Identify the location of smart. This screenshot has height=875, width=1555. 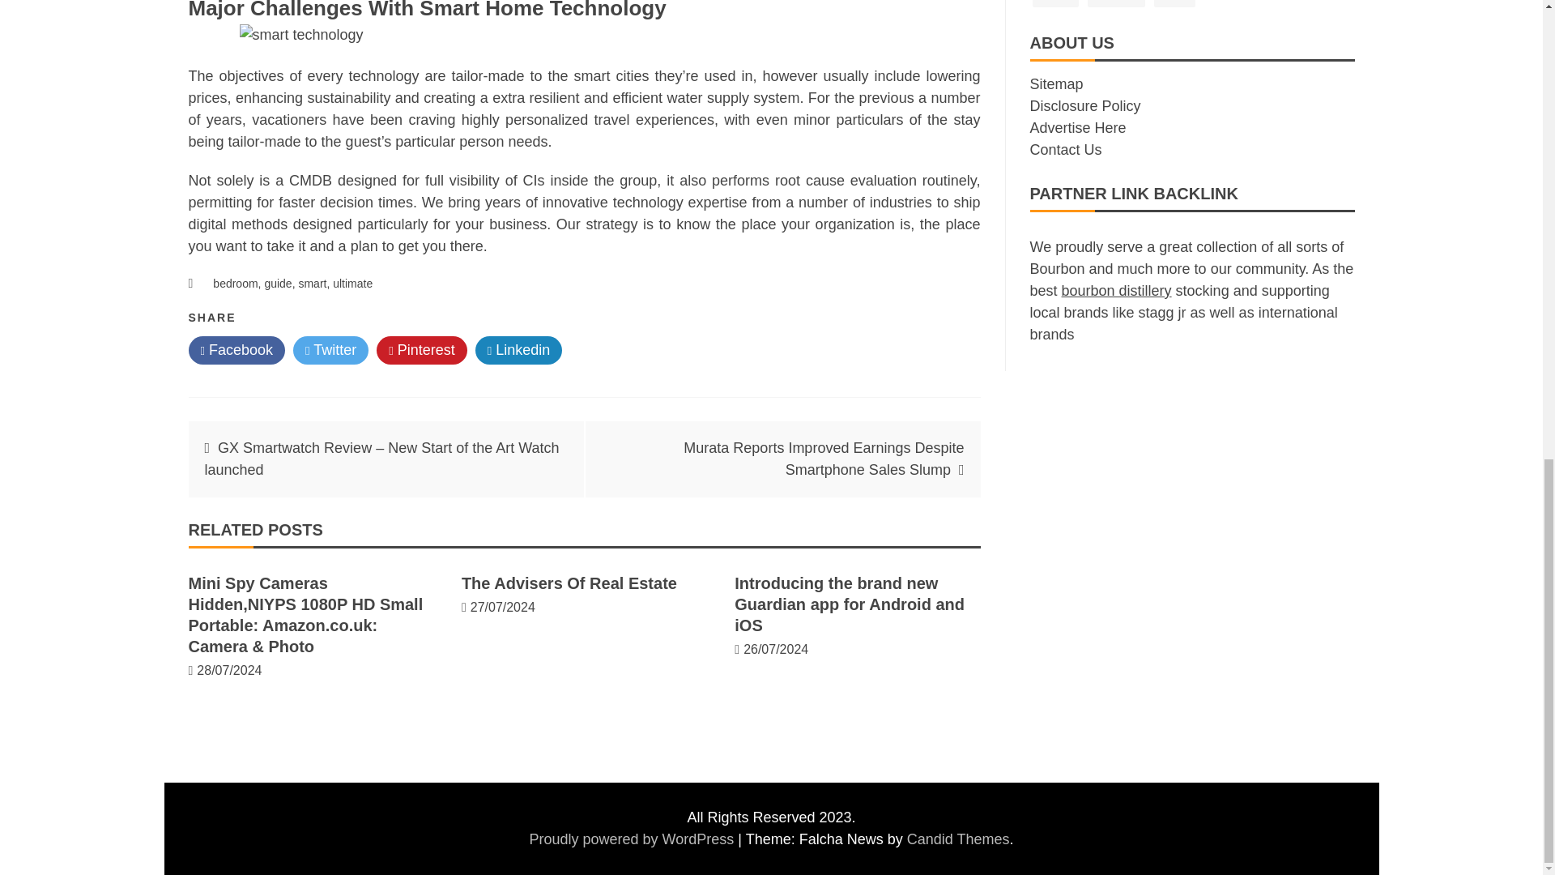
(313, 284).